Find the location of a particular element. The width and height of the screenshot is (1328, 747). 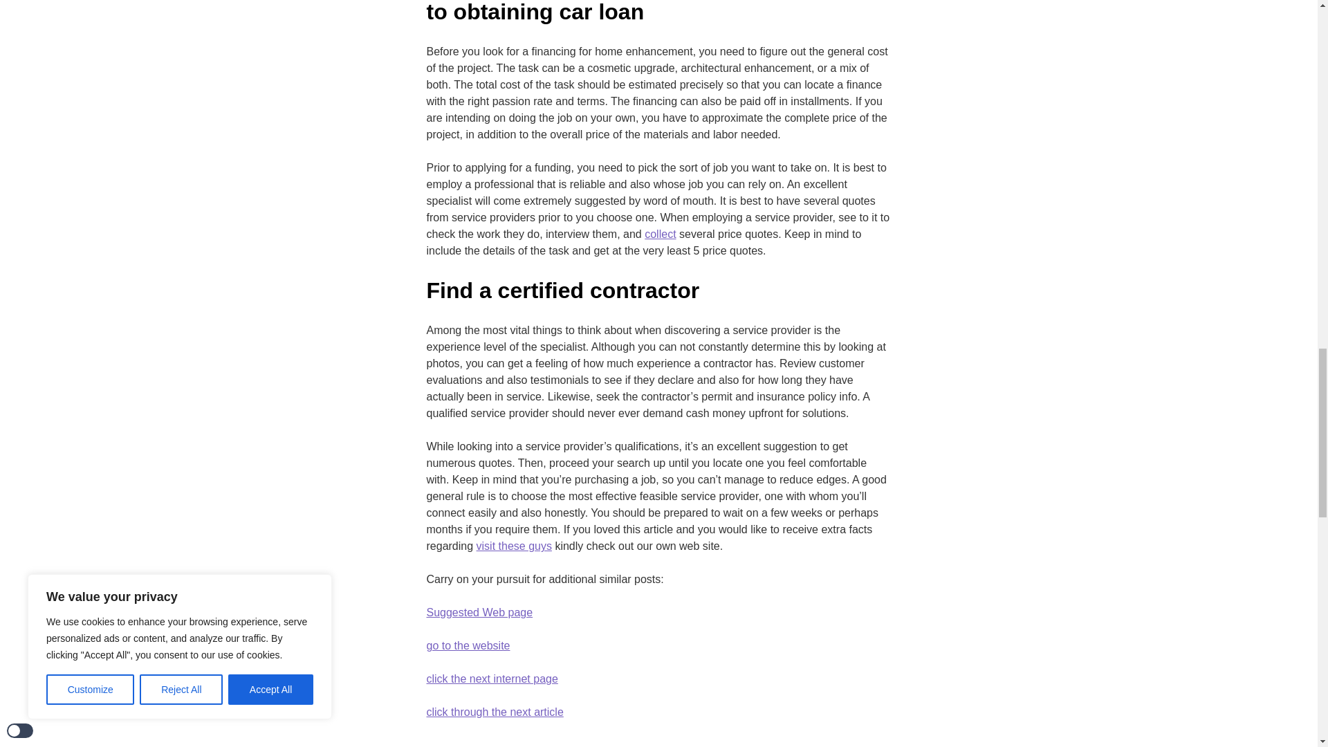

collect is located at coordinates (660, 234).